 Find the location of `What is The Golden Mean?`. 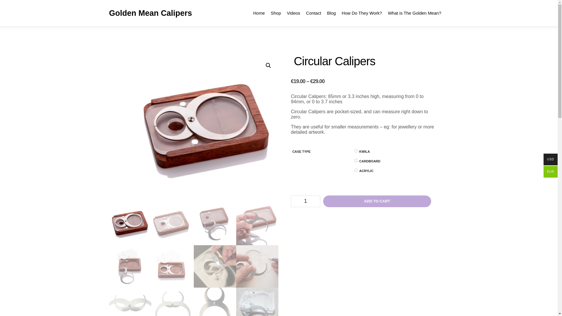

What is The Golden Mean? is located at coordinates (414, 13).